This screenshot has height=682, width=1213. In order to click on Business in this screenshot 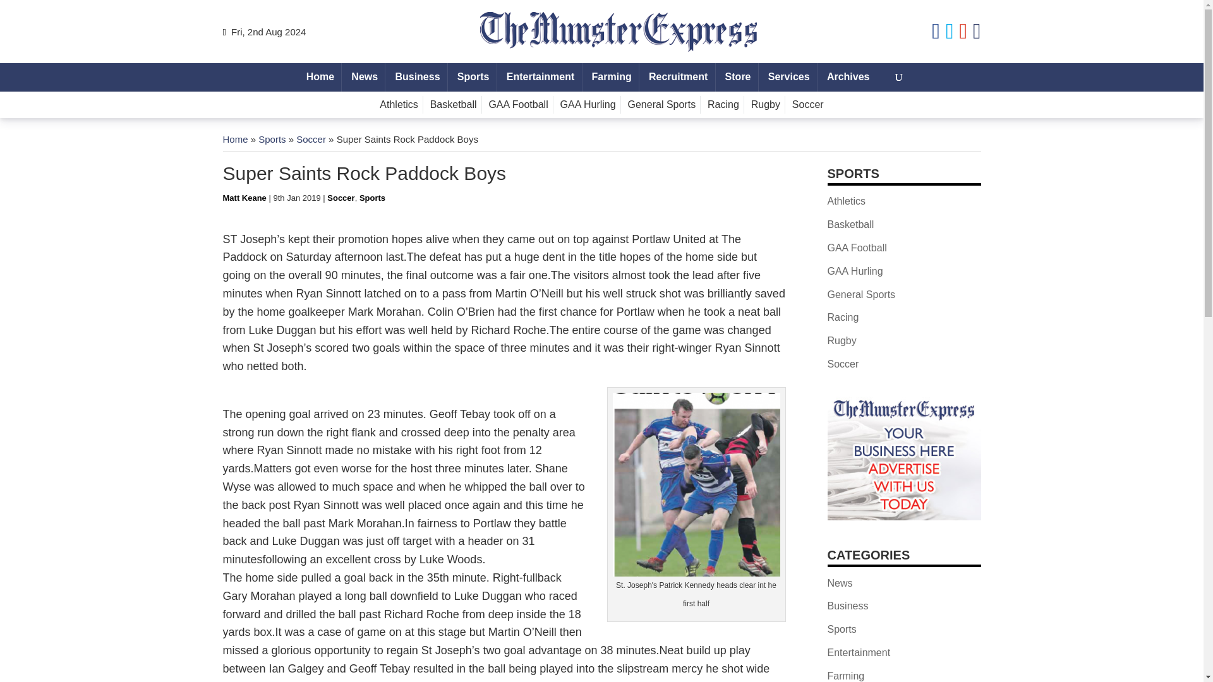, I will do `click(418, 77)`.